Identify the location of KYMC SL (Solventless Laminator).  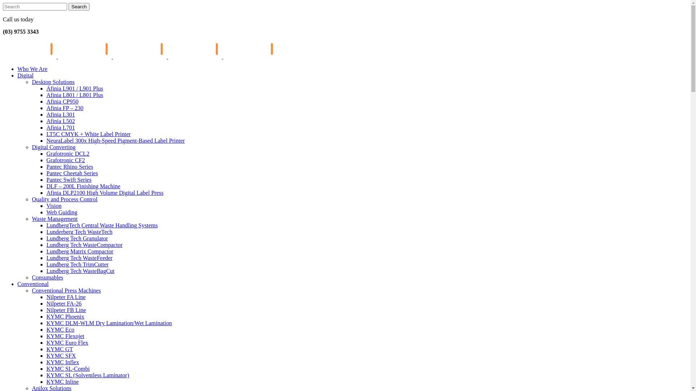
(88, 375).